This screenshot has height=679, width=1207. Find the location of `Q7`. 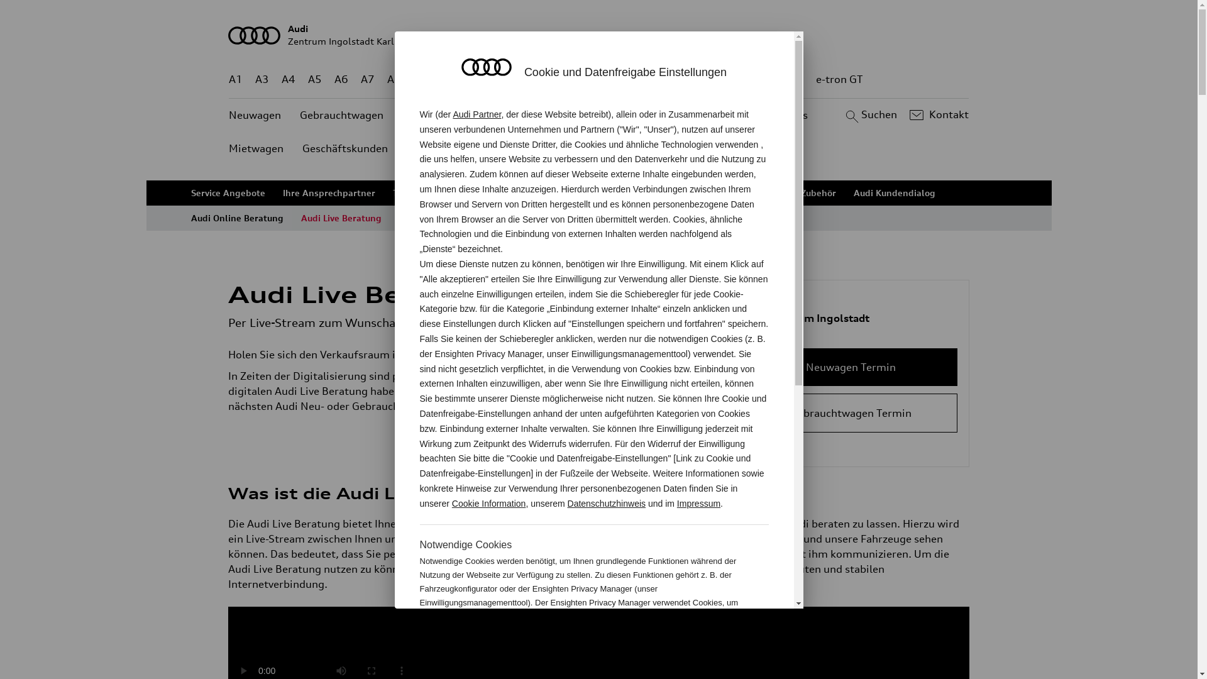

Q7 is located at coordinates (562, 79).